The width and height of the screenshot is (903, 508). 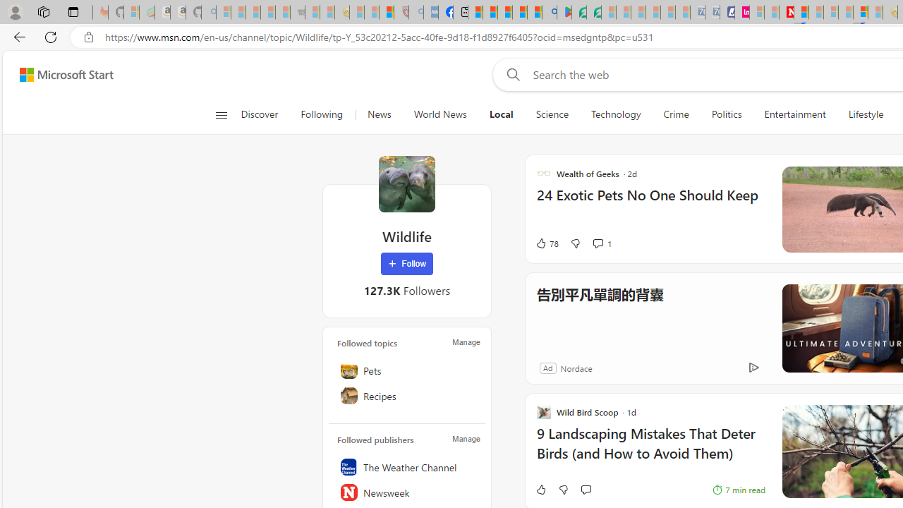 I want to click on Combat Siege, so click(x=298, y=13).